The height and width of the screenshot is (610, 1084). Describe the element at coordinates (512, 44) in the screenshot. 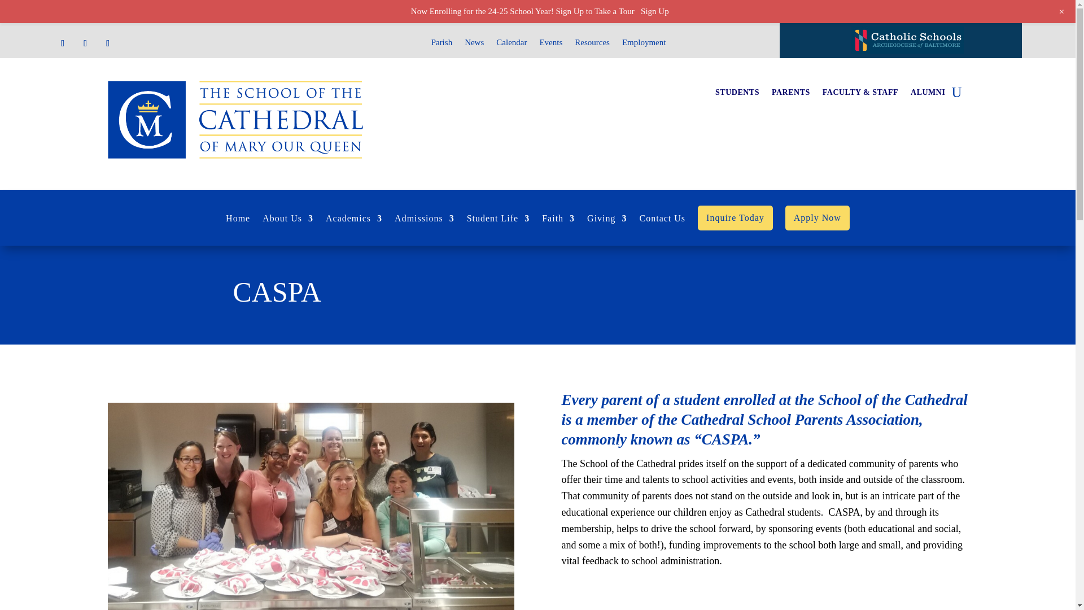

I see `Calendar` at that location.